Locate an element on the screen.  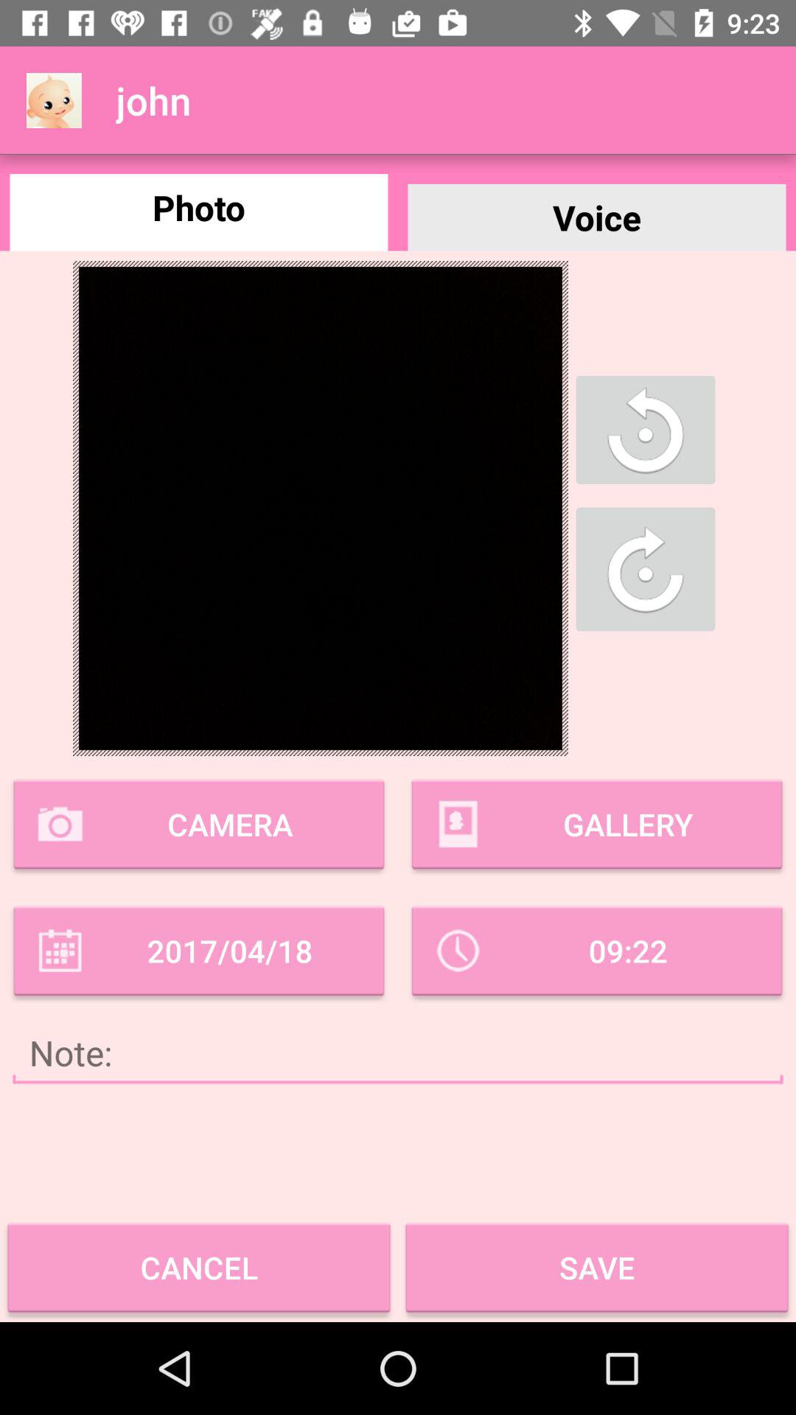
click on camera is located at coordinates (199, 825).